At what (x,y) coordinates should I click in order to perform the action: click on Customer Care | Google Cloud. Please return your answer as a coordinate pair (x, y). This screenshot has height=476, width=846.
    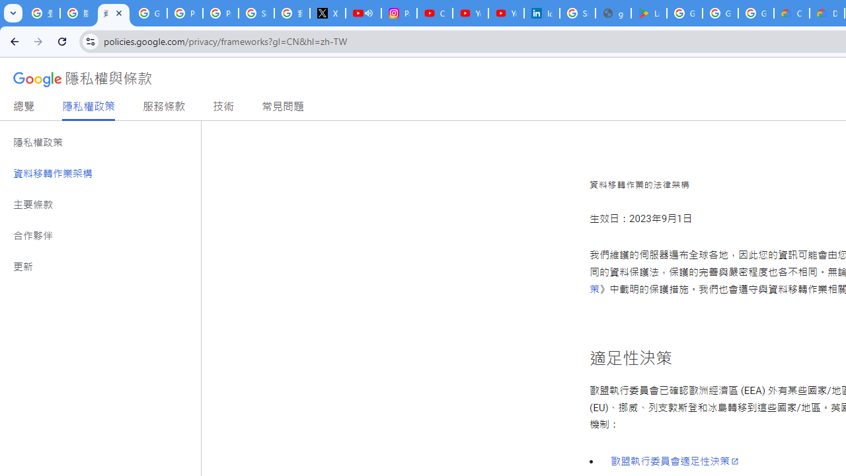
    Looking at the image, I should click on (792, 13).